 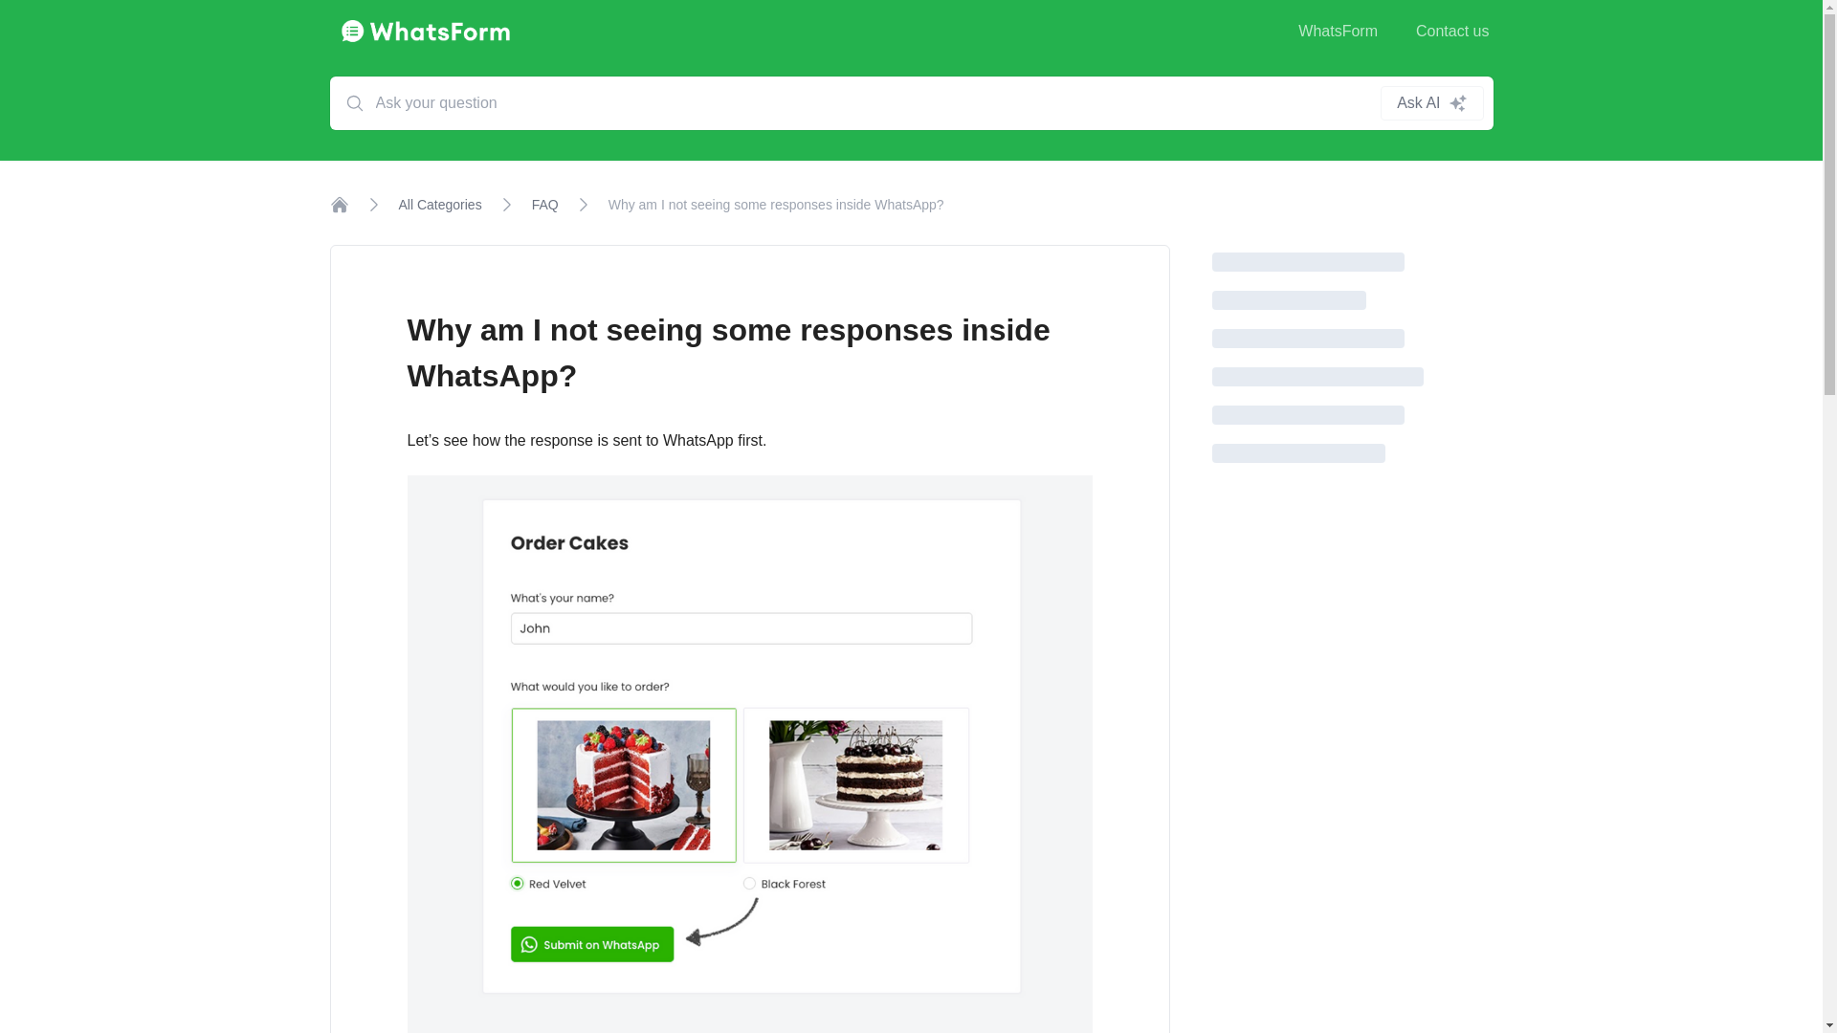 What do you see at coordinates (339, 205) in the screenshot?
I see `Home` at bounding box center [339, 205].